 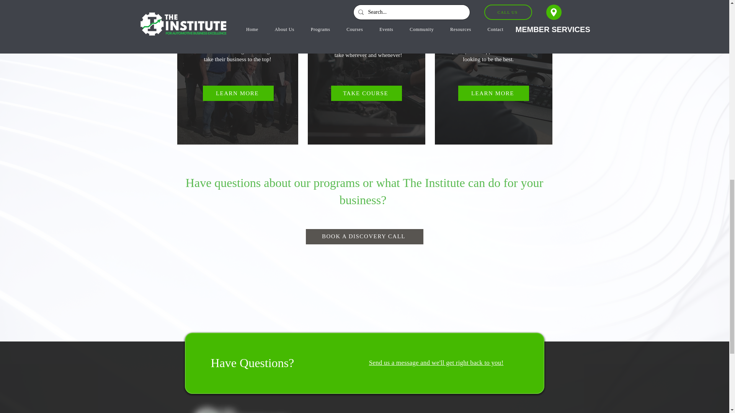 I want to click on LEARN MORE, so click(x=493, y=93).